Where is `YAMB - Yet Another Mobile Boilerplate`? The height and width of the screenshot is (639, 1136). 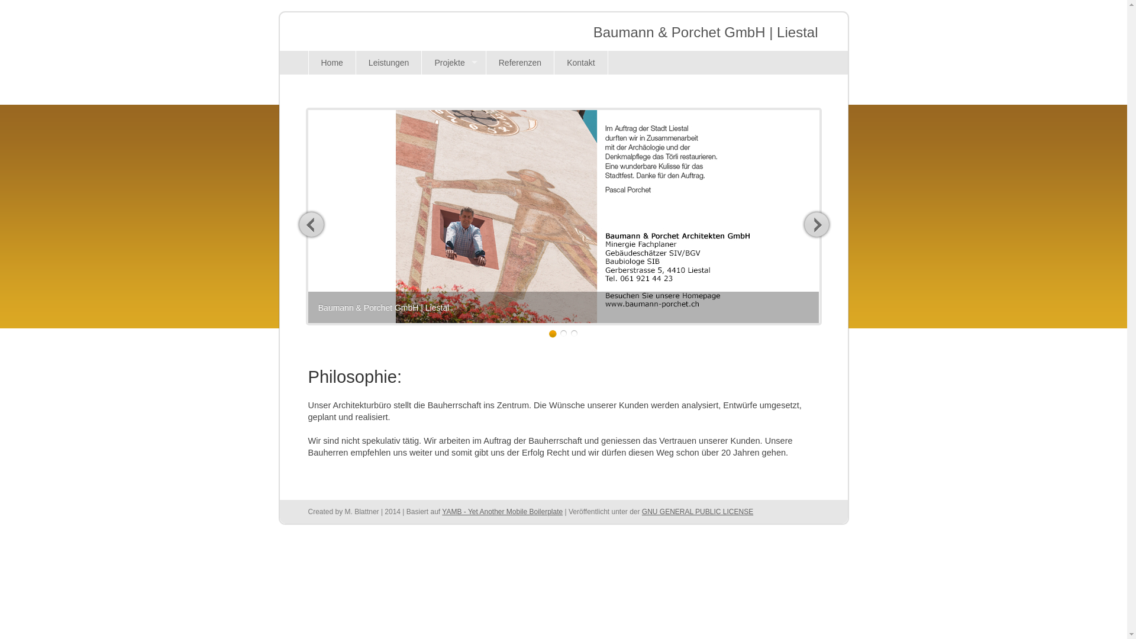
YAMB - Yet Another Mobile Boilerplate is located at coordinates (502, 512).